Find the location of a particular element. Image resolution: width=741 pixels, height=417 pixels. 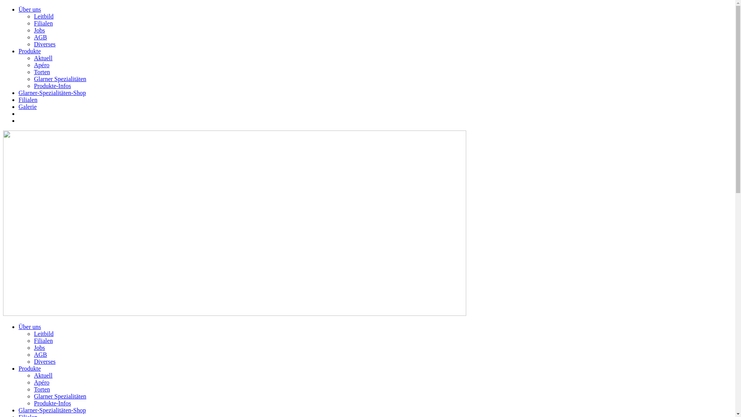

Filialen is located at coordinates (28, 100).